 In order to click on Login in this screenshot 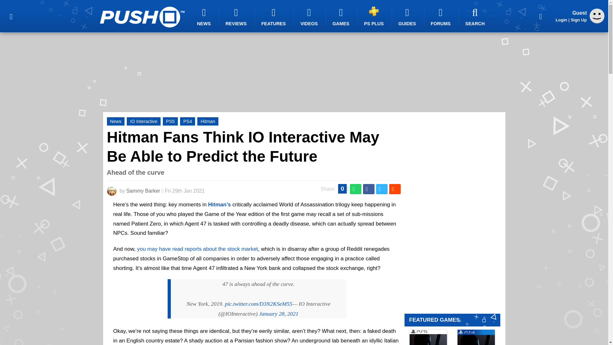, I will do `click(561, 20)`.